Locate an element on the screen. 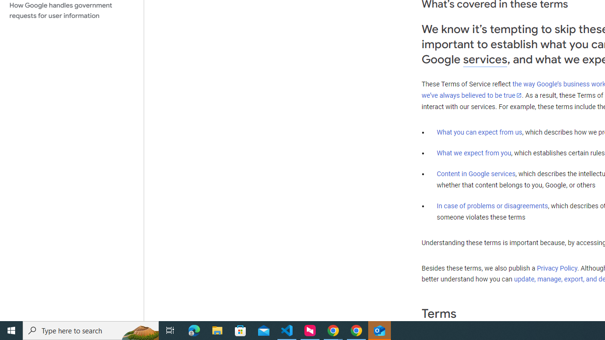 Image resolution: width=605 pixels, height=340 pixels. In case of problems or disagreements is located at coordinates (493, 205).